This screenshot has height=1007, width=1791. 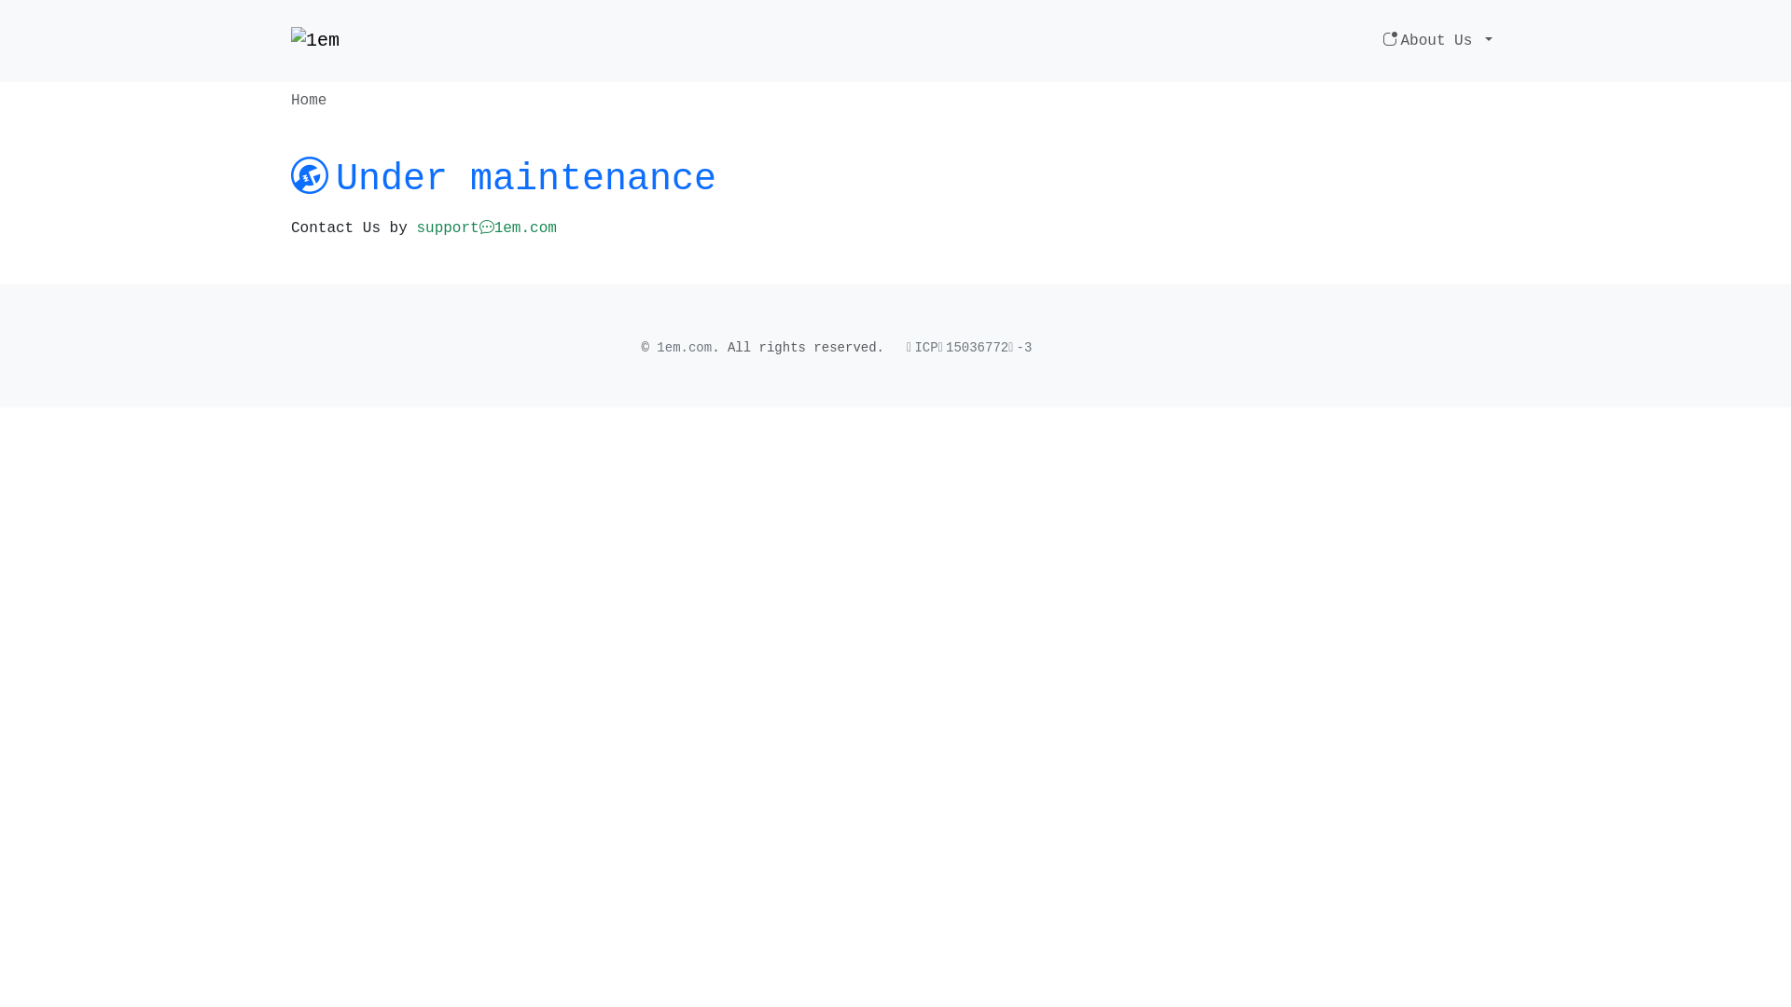 What do you see at coordinates (1438, 41) in the screenshot?
I see `About Us` at bounding box center [1438, 41].